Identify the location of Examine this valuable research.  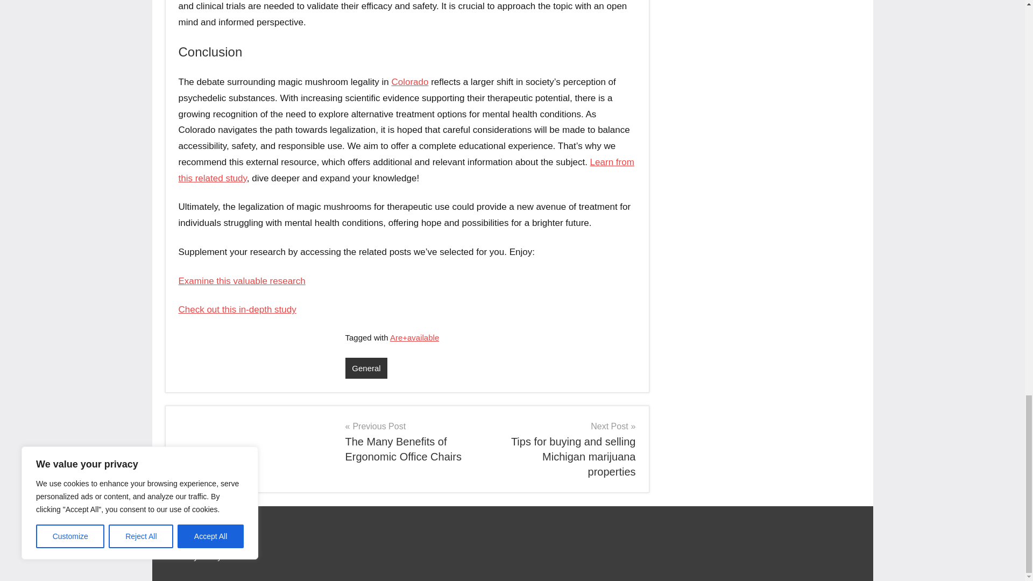
(242, 280).